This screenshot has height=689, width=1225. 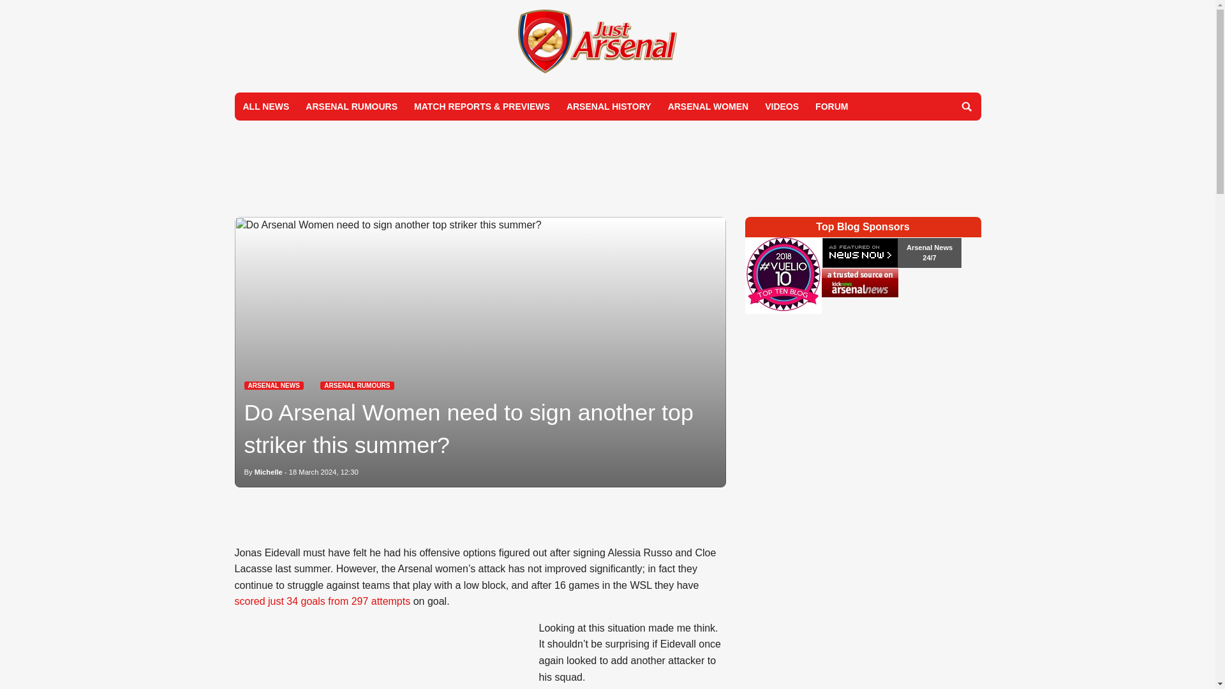 I want to click on FORUM, so click(x=832, y=106).